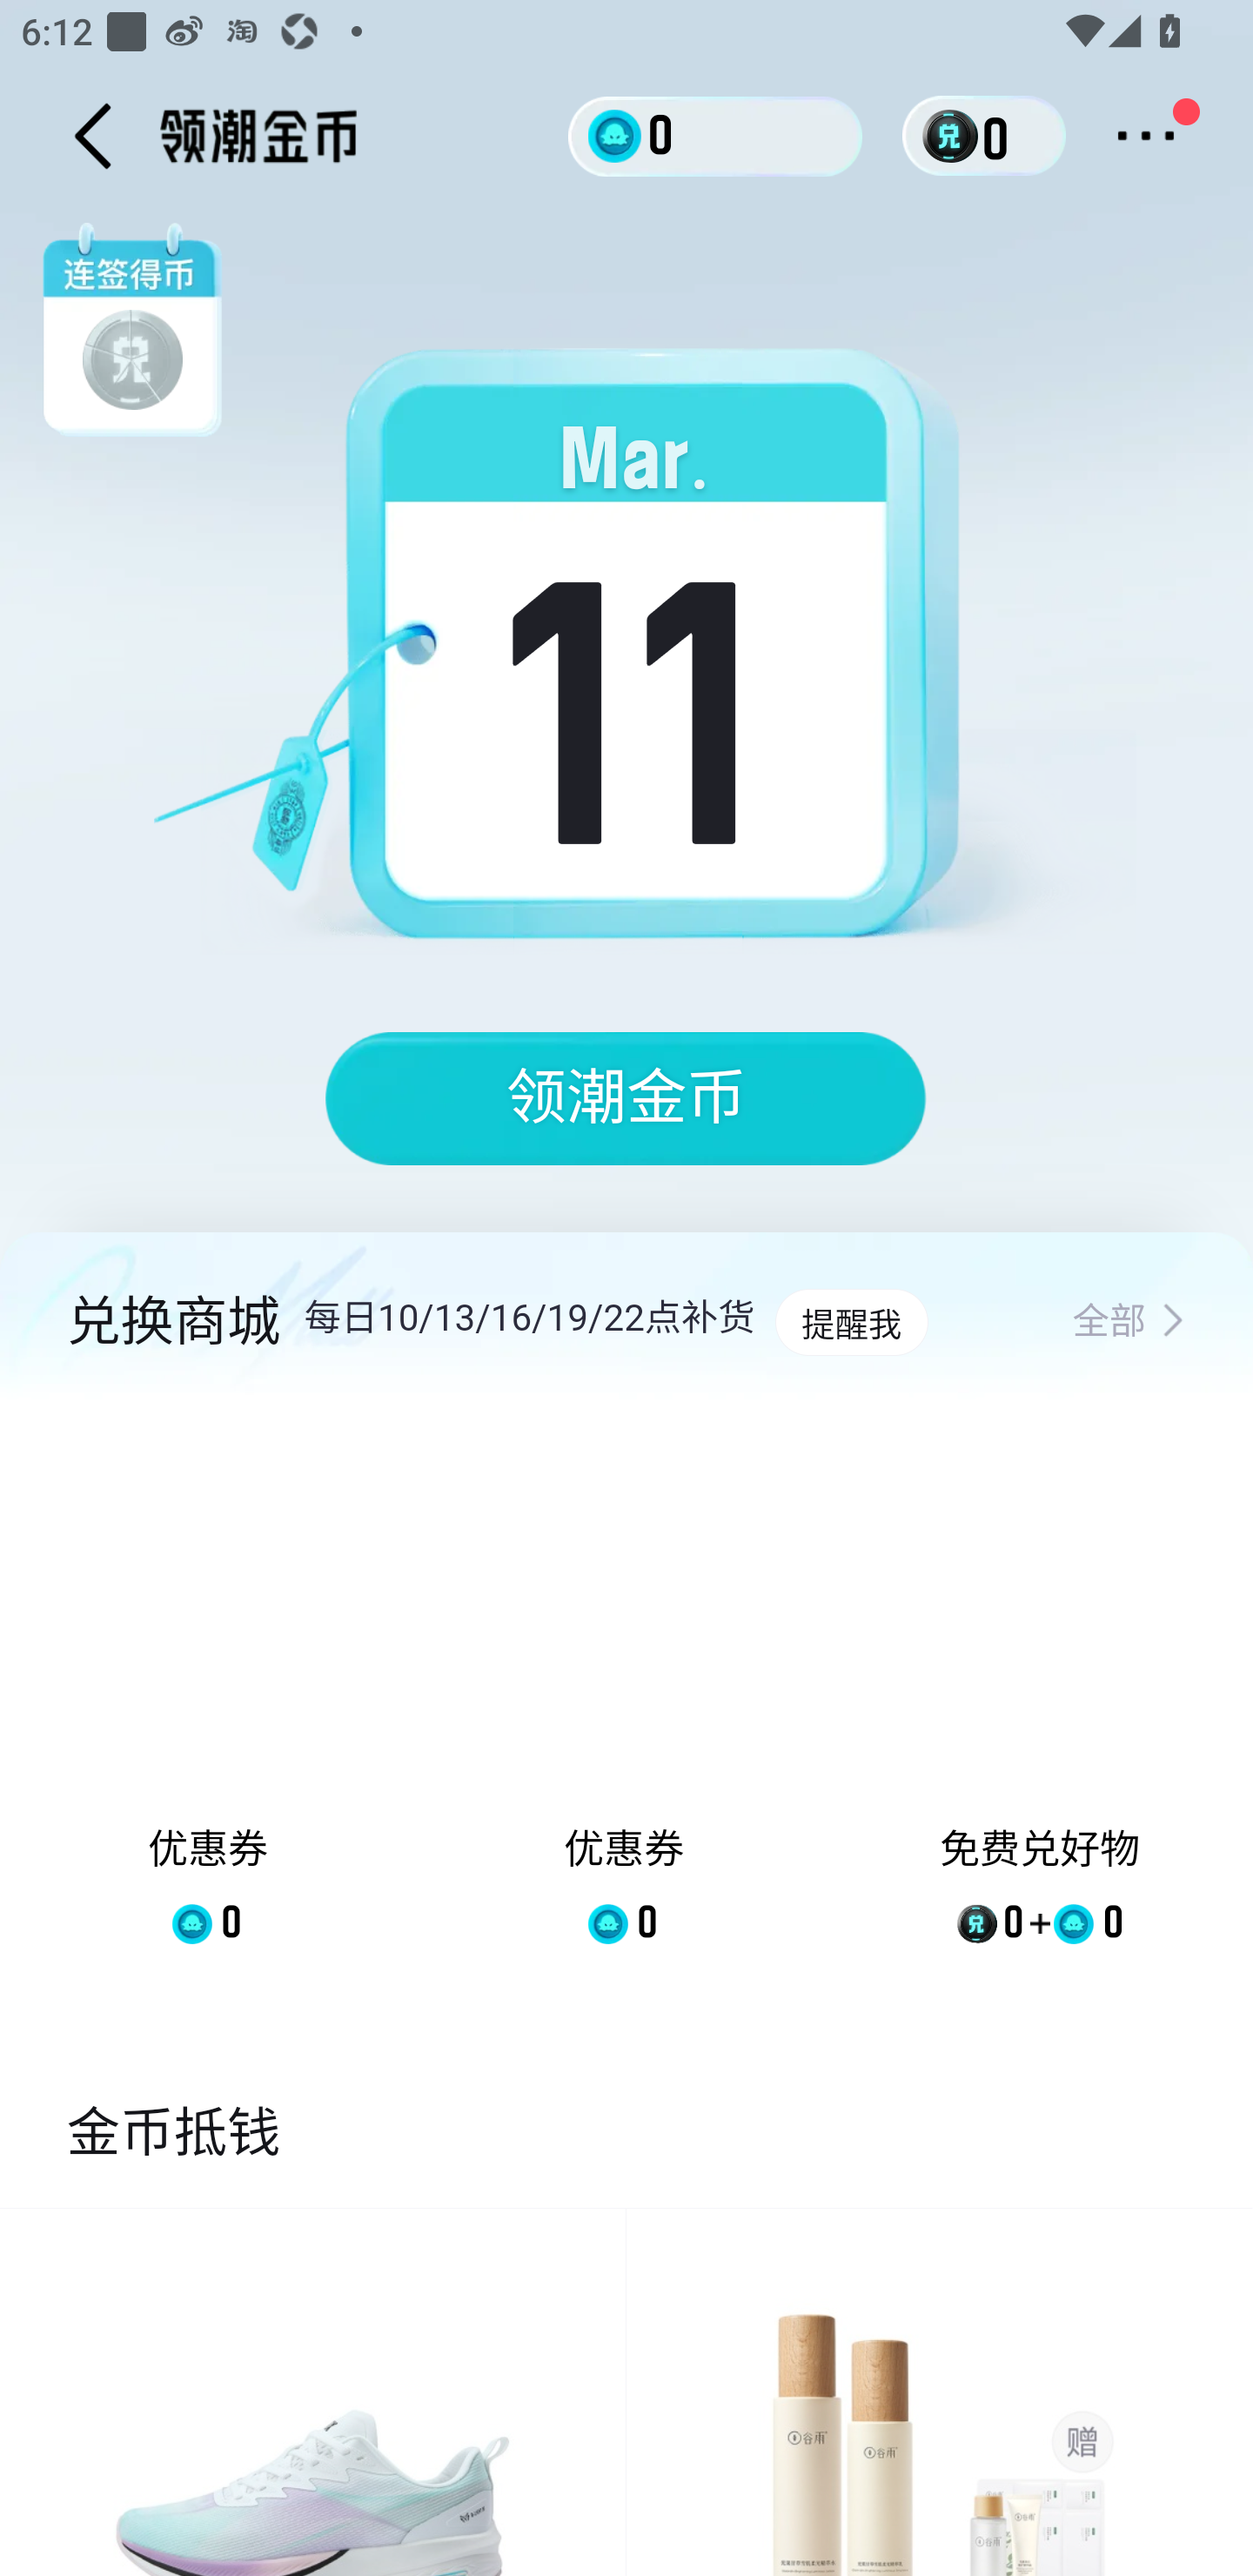  Describe the element at coordinates (623, 1695) in the screenshot. I see `优惠券 0` at that location.